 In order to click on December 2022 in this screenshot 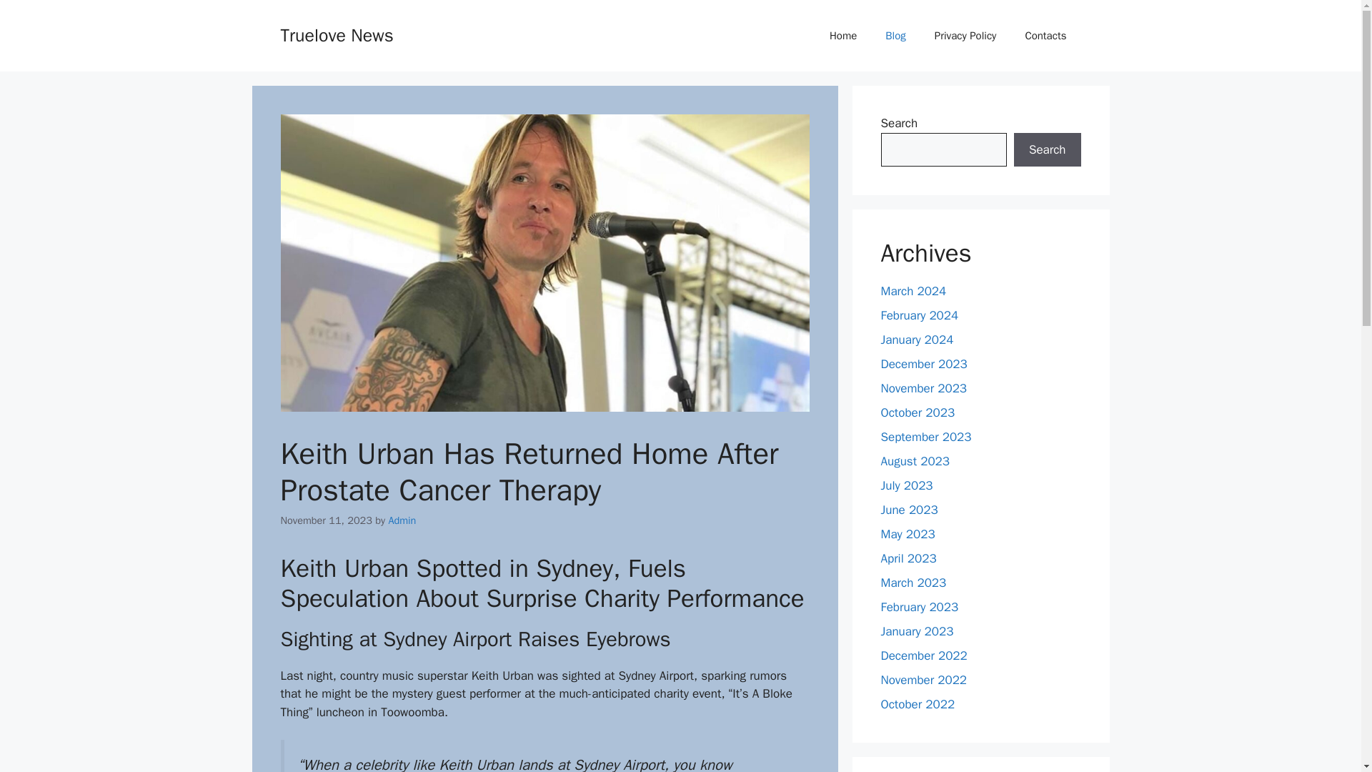, I will do `click(923, 655)`.